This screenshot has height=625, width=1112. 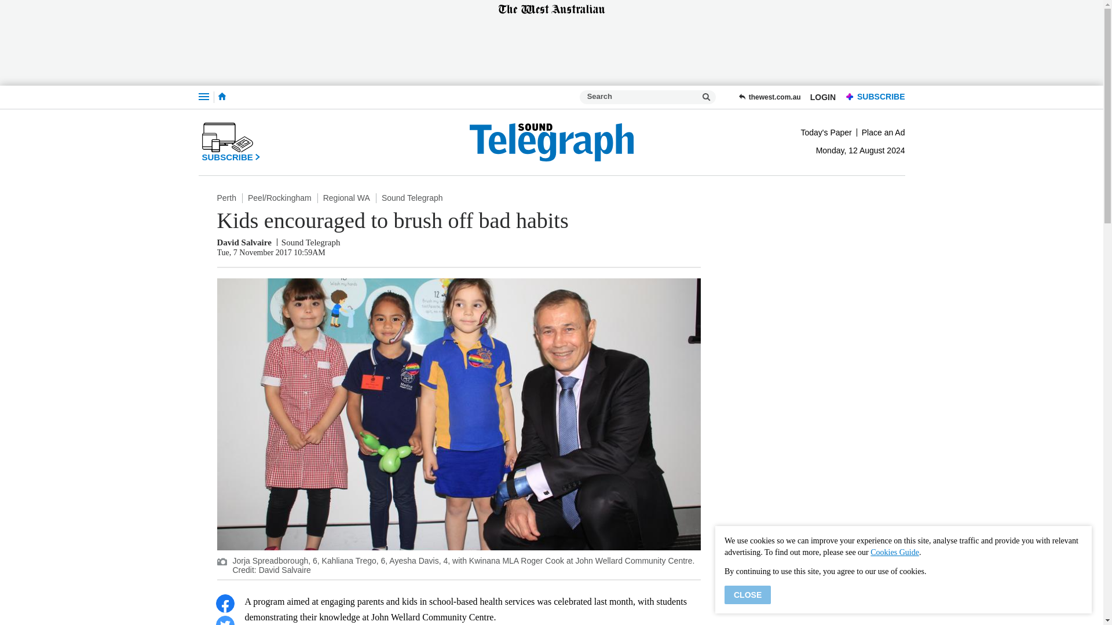 What do you see at coordinates (769, 97) in the screenshot?
I see `thewest.com.au` at bounding box center [769, 97].